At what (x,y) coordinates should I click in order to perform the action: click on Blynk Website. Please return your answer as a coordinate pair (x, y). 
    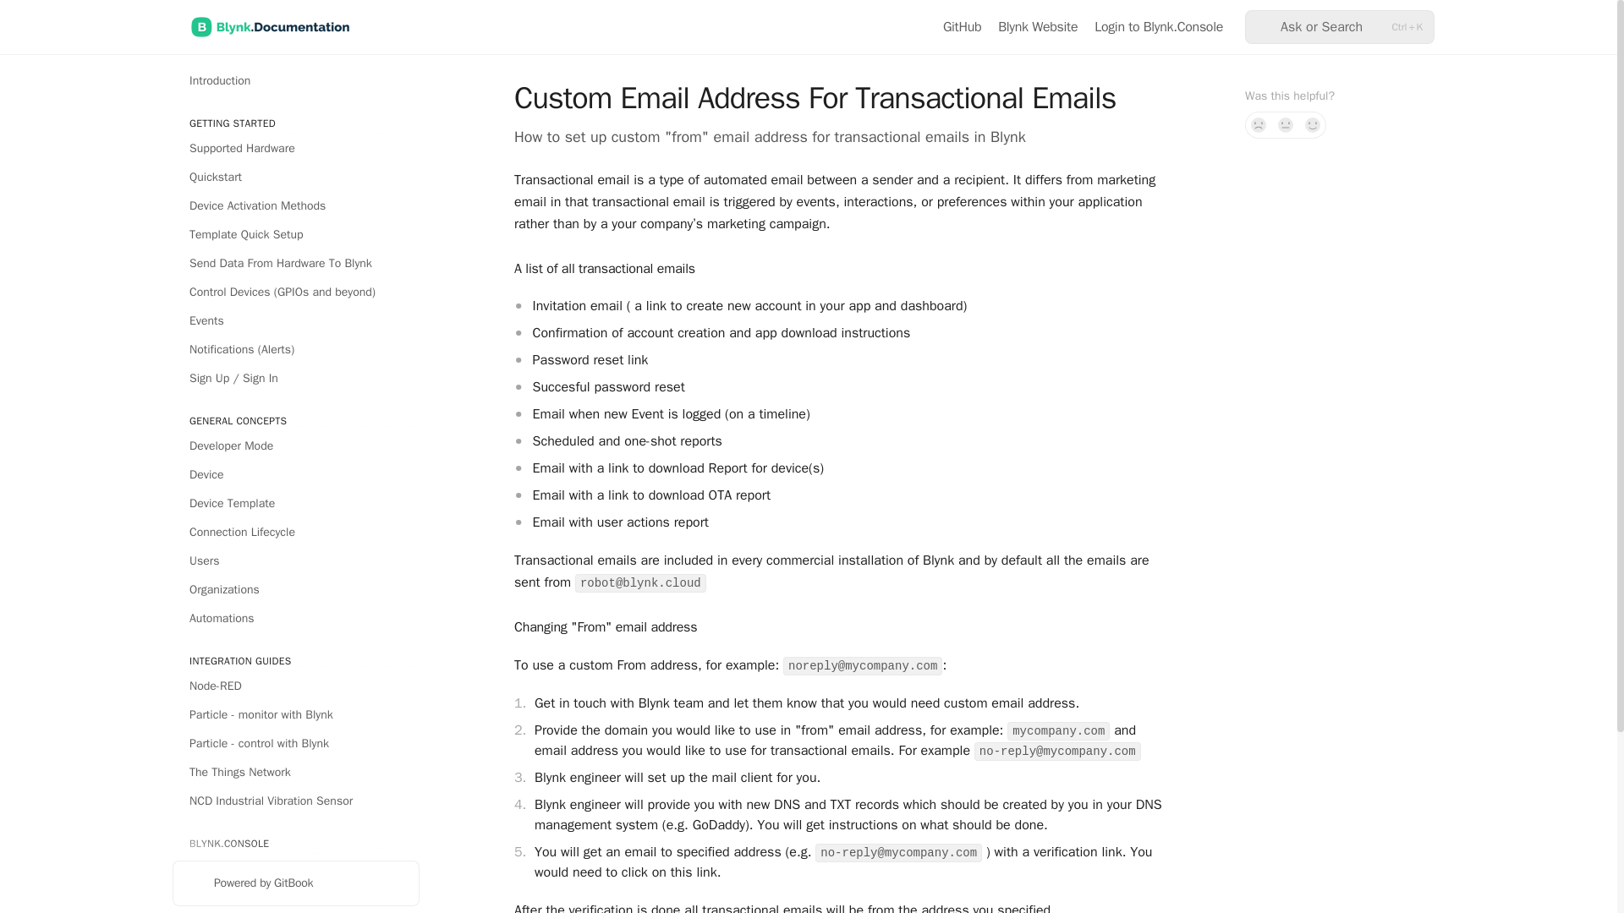
    Looking at the image, I should click on (1038, 27).